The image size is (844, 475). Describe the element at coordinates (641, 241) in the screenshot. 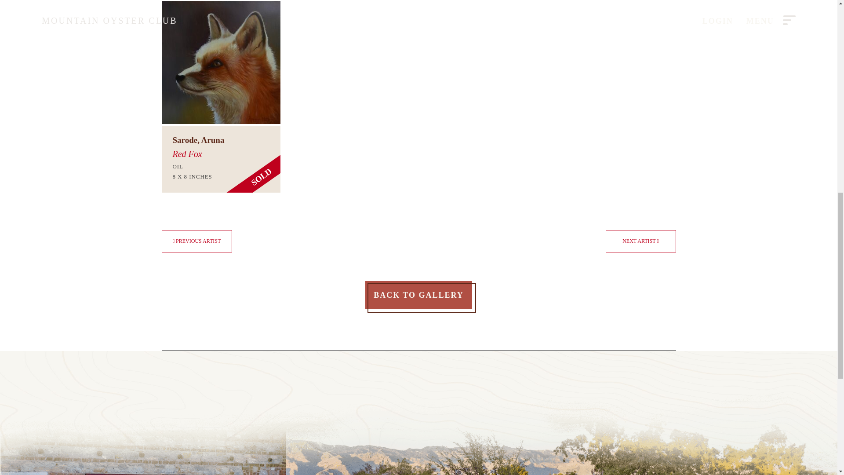

I see `NEXT ARTIST` at that location.